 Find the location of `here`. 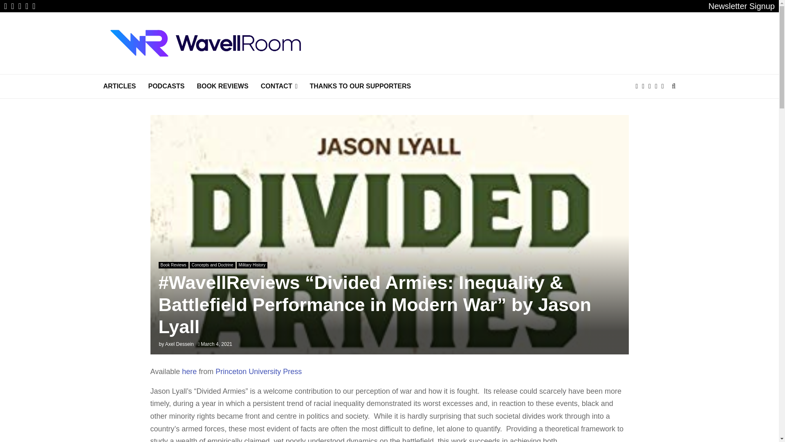

here is located at coordinates (189, 372).